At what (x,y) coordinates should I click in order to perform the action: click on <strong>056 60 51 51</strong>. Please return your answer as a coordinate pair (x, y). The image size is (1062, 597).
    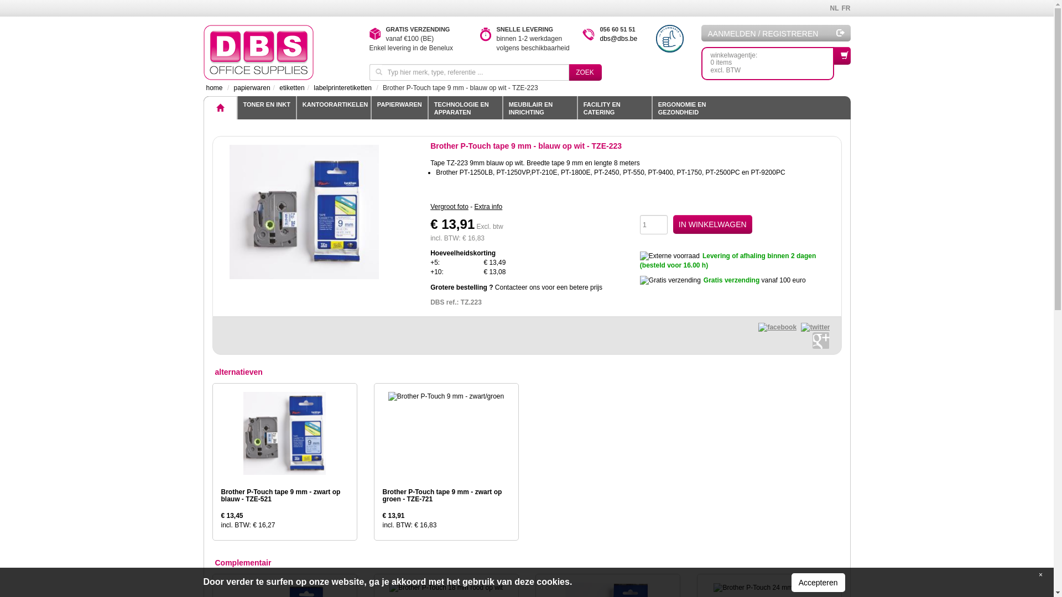
    Looking at the image, I should click on (588, 34).